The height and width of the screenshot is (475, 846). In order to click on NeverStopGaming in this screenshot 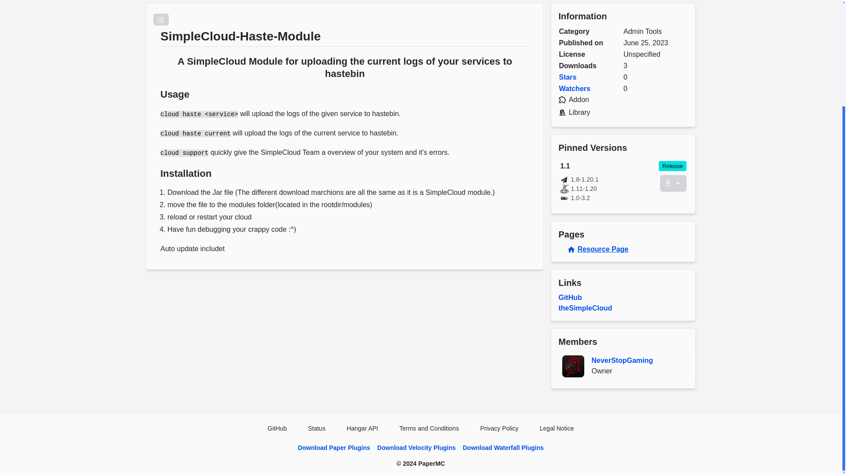, I will do `click(609, 188)`.